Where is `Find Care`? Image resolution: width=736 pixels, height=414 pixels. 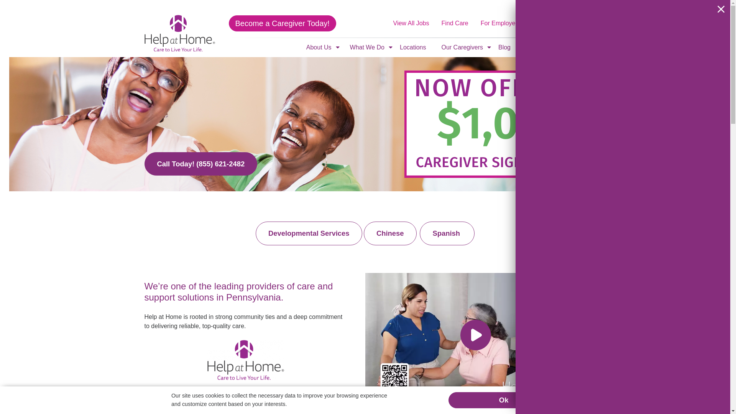 Find Care is located at coordinates (489, 47).